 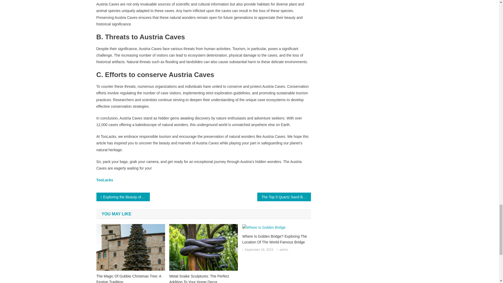 I want to click on TooLacks, so click(x=105, y=180).